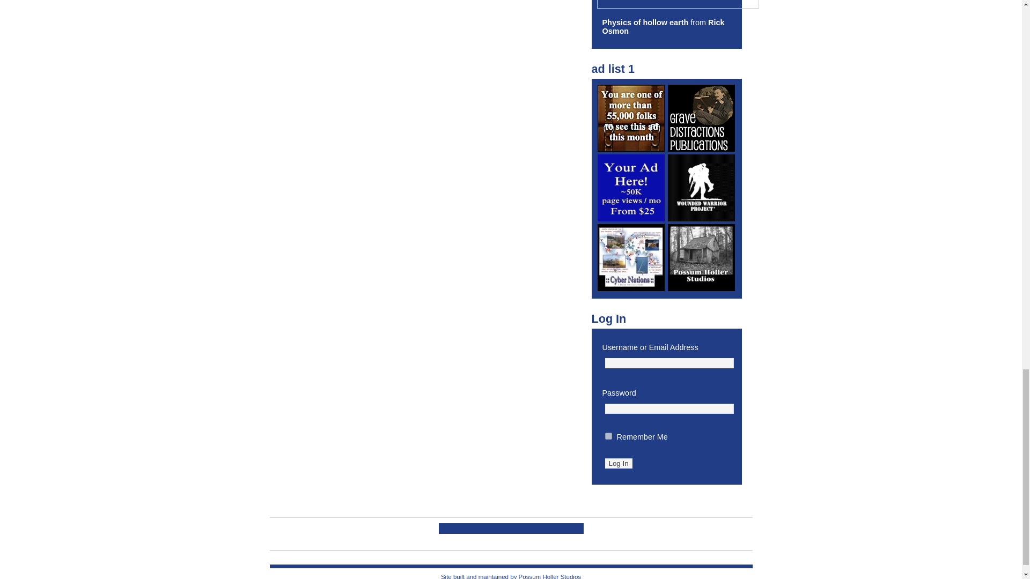 This screenshot has width=1030, height=579. What do you see at coordinates (645, 22) in the screenshot?
I see `Physics of Hollow Earth` at bounding box center [645, 22].